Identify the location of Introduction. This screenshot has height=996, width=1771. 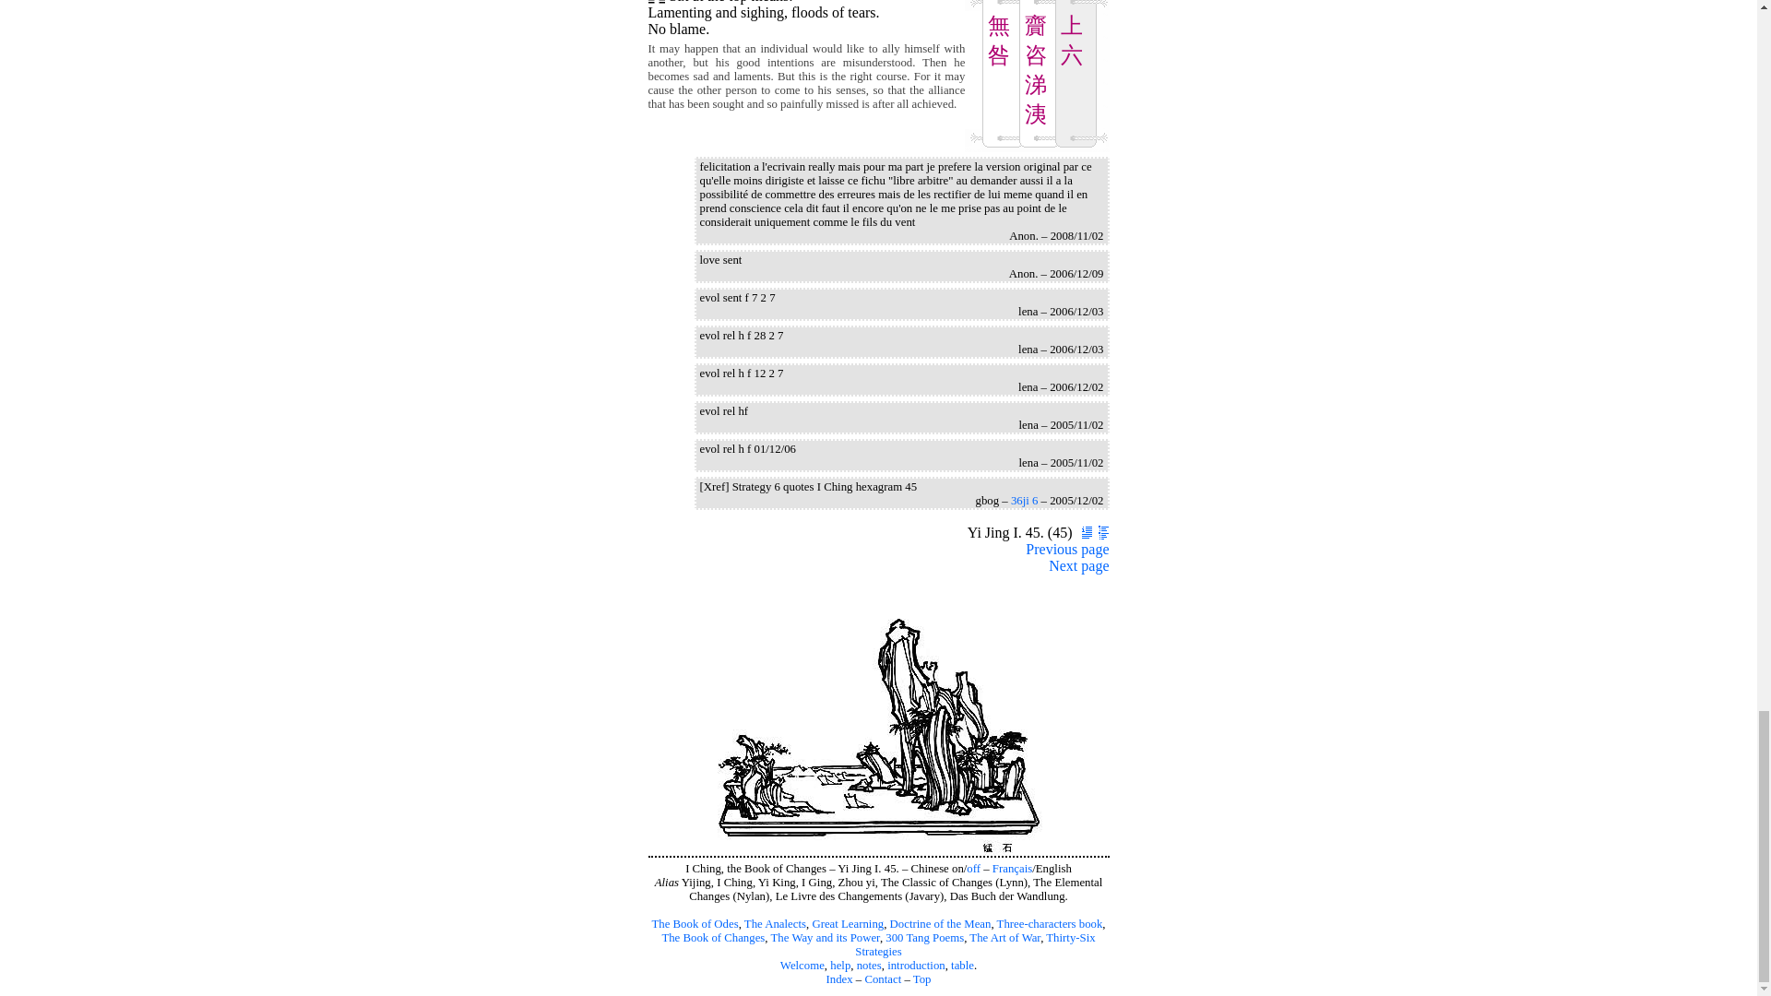
(1083, 533).